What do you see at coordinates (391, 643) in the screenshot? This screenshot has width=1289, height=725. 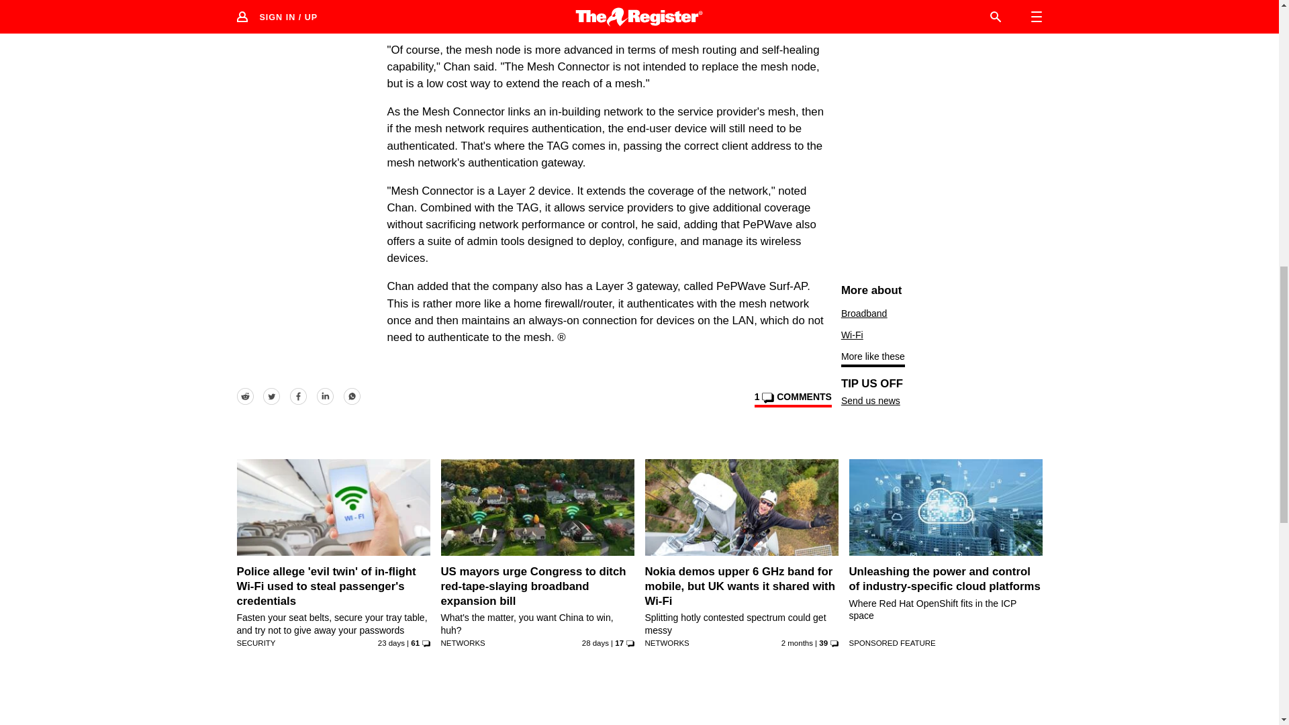 I see `1 Jul 2024 5:45` at bounding box center [391, 643].